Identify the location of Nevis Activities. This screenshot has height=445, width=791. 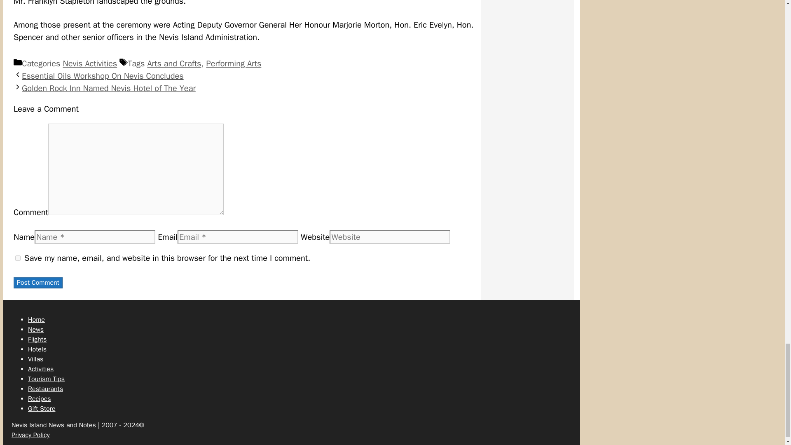
(90, 63).